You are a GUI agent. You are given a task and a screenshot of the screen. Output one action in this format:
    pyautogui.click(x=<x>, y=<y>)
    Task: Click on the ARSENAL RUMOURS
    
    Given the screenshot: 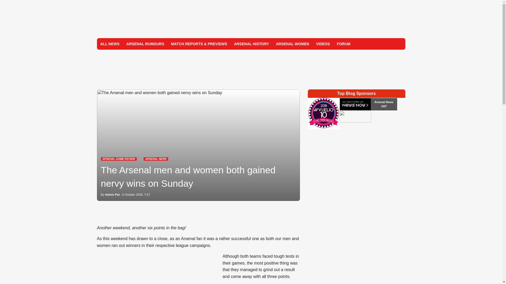 What is the action you would take?
    pyautogui.click(x=145, y=44)
    